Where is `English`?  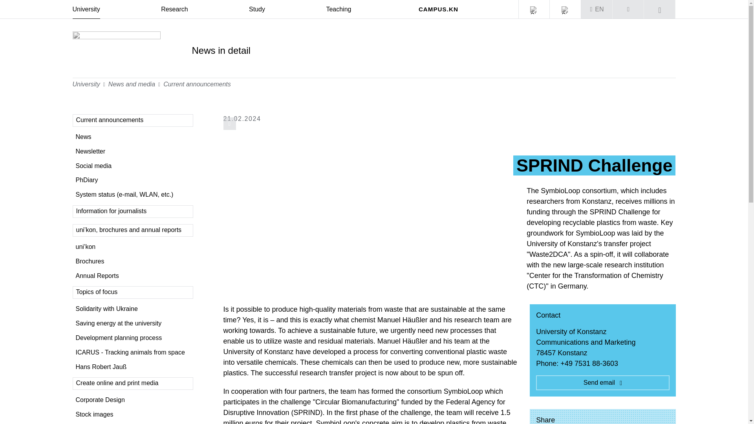
English is located at coordinates (599, 9).